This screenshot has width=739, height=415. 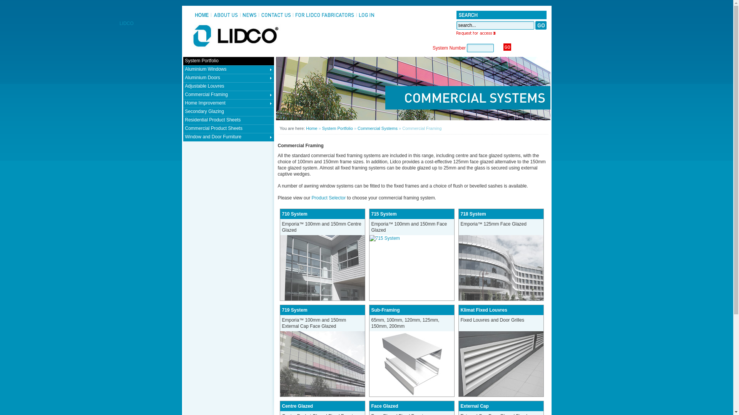 What do you see at coordinates (276, 15) in the screenshot?
I see `Contact Us` at bounding box center [276, 15].